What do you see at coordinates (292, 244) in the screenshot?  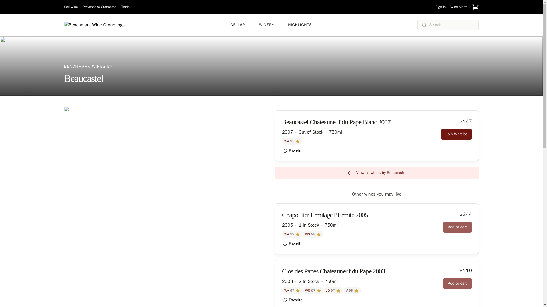 I see `Favorite` at bounding box center [292, 244].